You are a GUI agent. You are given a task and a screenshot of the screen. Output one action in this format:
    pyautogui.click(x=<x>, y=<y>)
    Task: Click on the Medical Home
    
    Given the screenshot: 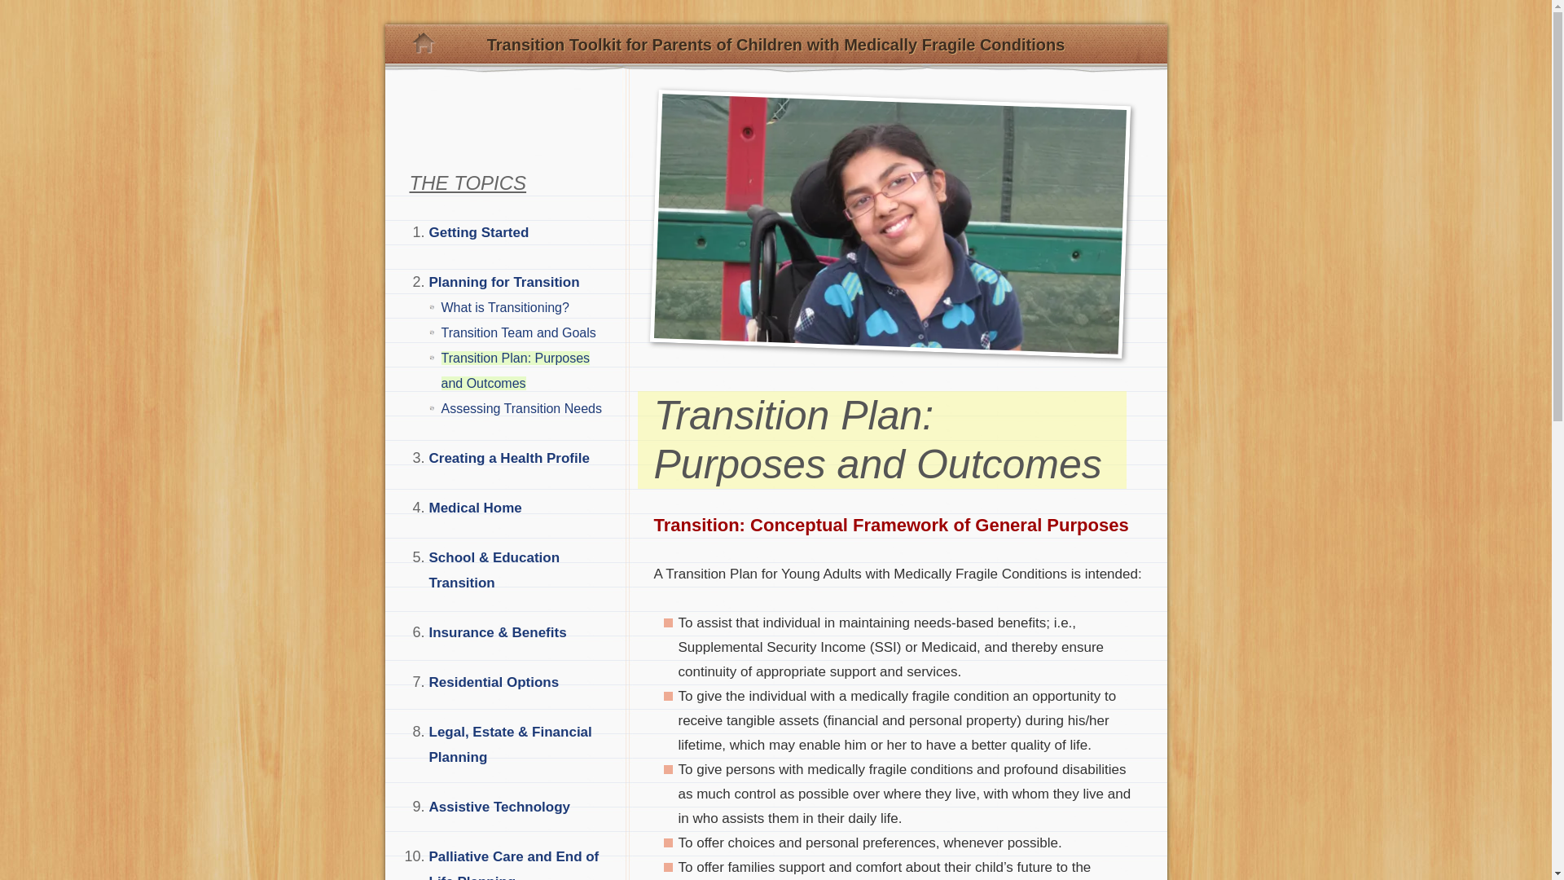 What is the action you would take?
    pyautogui.click(x=474, y=508)
    